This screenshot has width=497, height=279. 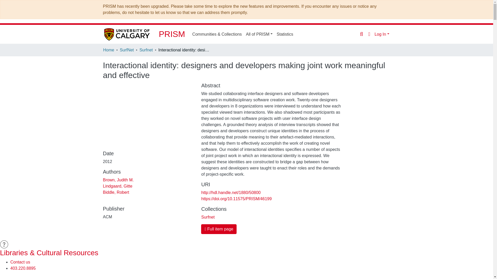 What do you see at coordinates (285, 34) in the screenshot?
I see `Statistics` at bounding box center [285, 34].